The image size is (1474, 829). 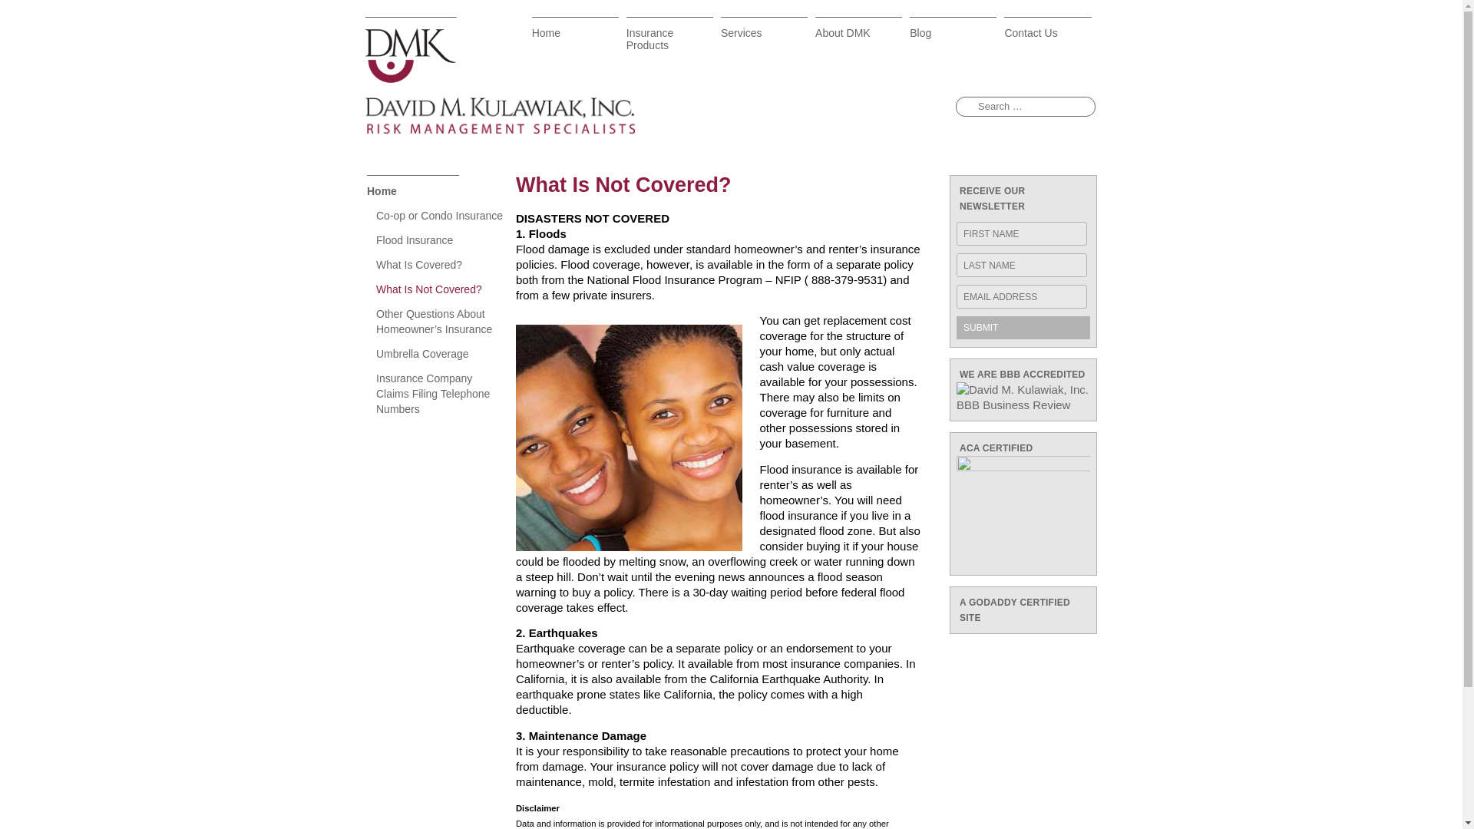 What do you see at coordinates (576, 38) in the screenshot?
I see `Home` at bounding box center [576, 38].